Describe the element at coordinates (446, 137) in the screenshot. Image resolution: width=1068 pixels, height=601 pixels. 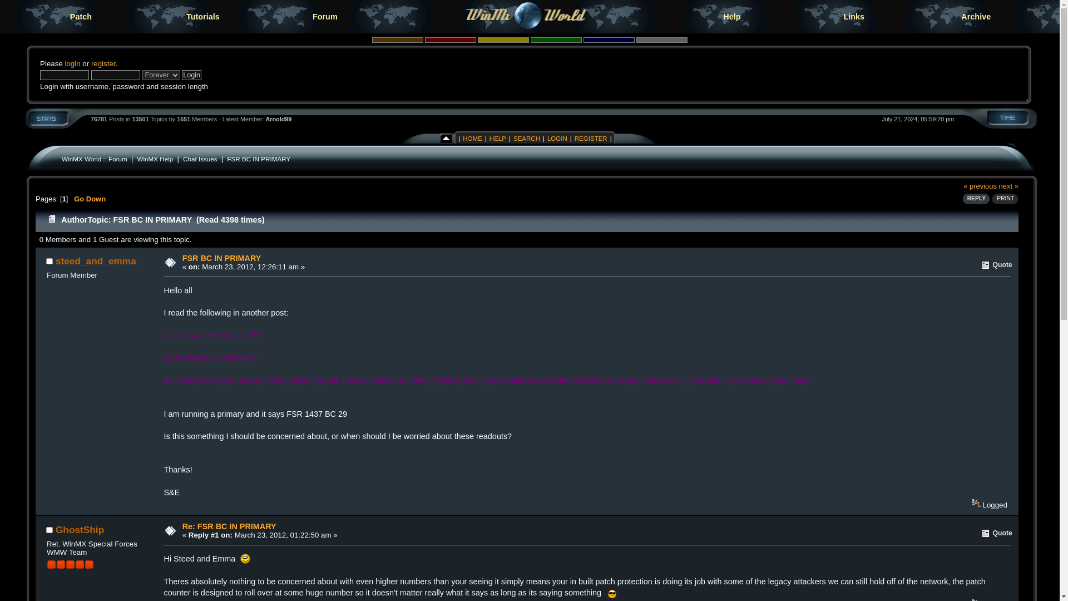
I see `Shrink or expand the header.` at that location.